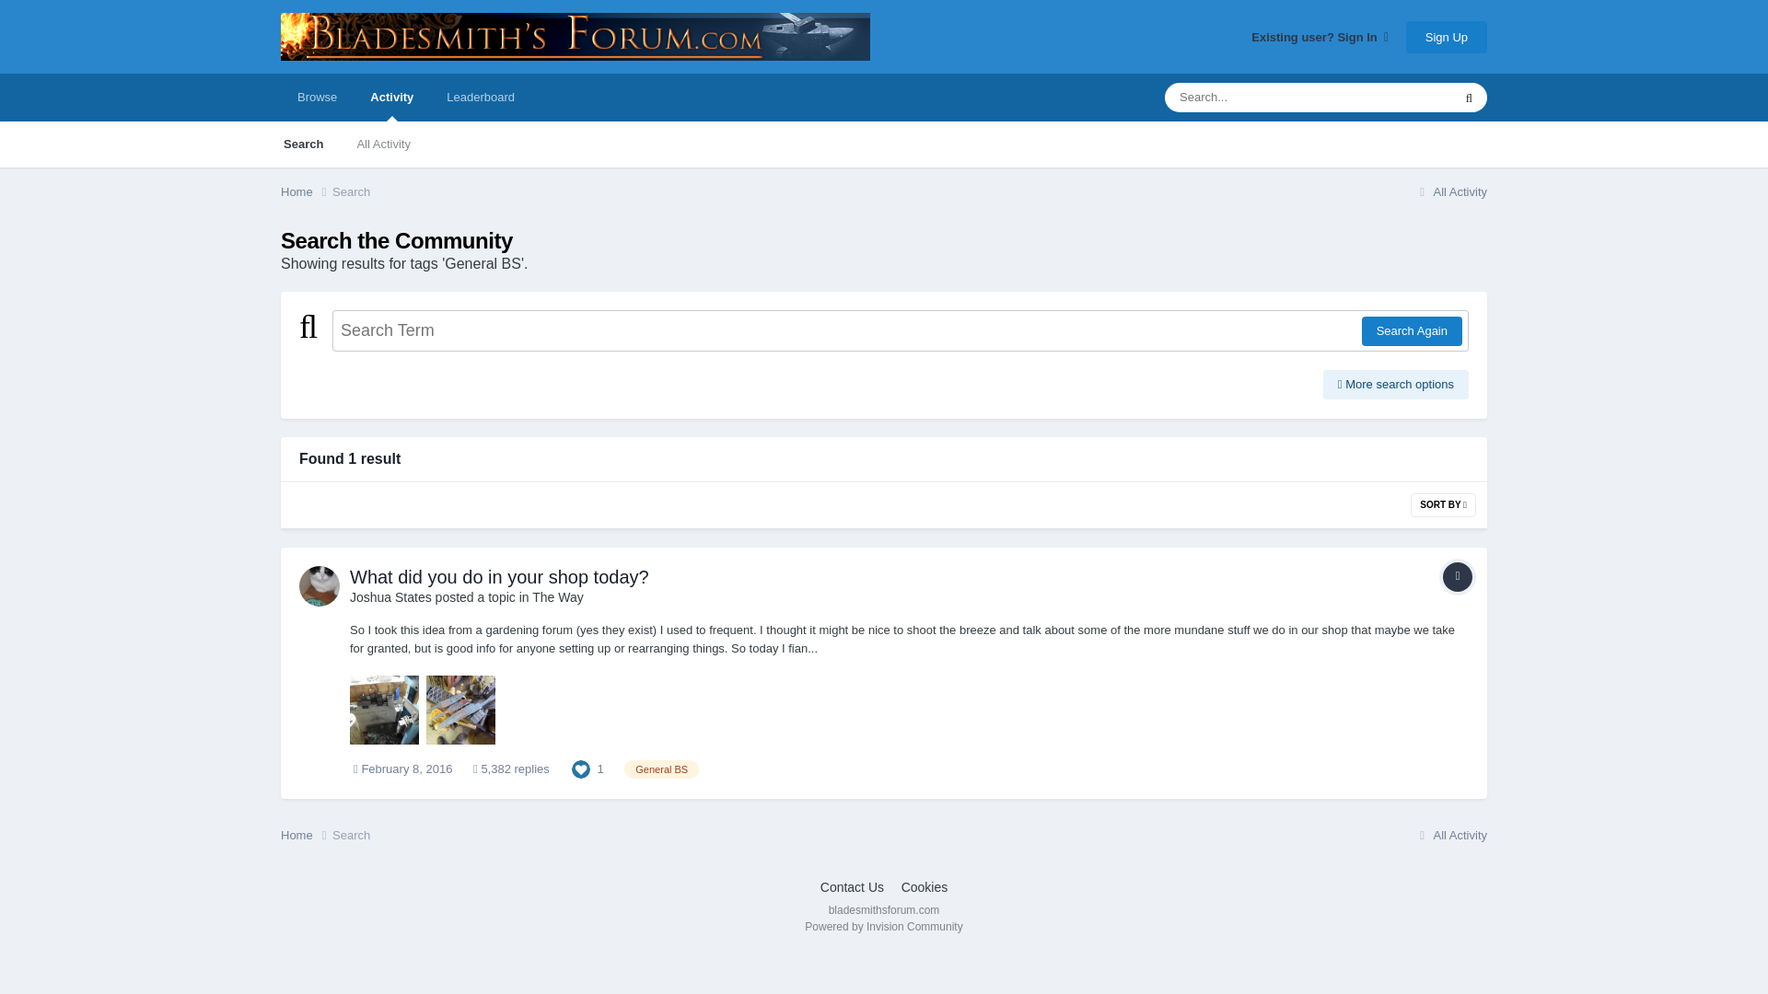 Image resolution: width=1768 pixels, height=994 pixels. Describe the element at coordinates (306, 191) in the screenshot. I see `Home` at that location.